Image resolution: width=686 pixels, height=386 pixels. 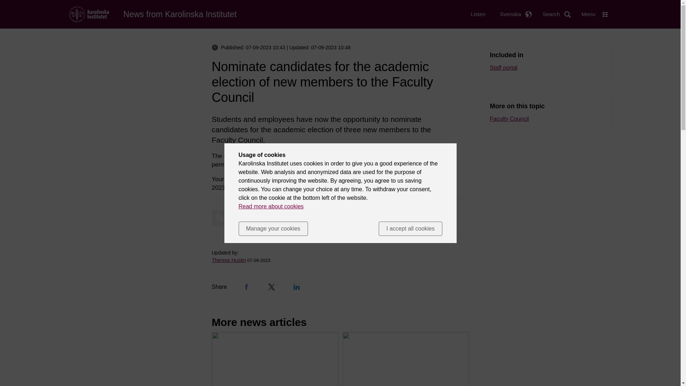 I want to click on LinkedIn, so click(x=297, y=287).